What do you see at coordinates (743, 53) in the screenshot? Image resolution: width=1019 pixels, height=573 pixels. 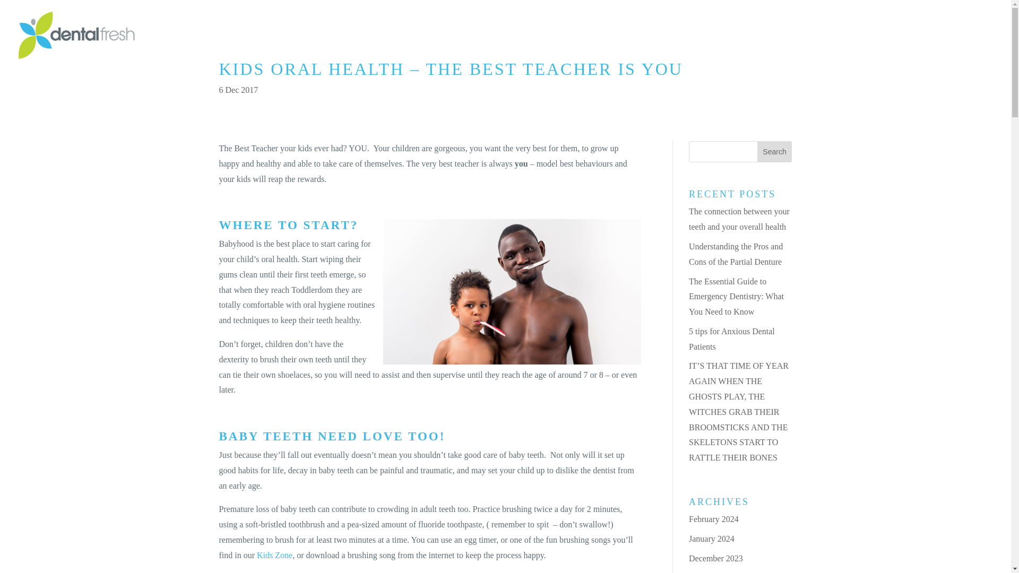 I see `DENTURES` at bounding box center [743, 53].